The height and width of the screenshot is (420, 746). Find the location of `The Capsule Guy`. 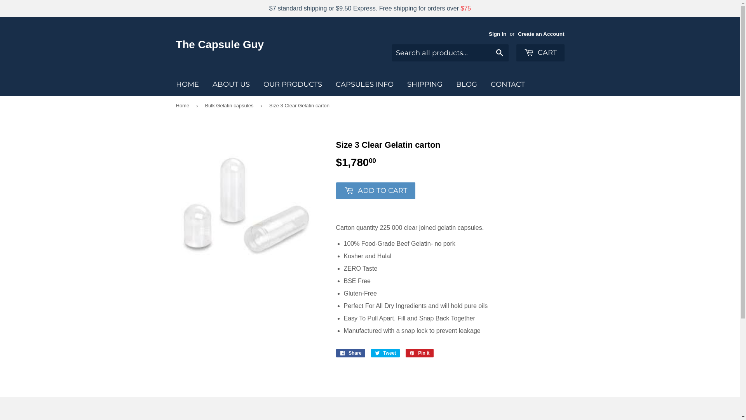

The Capsule Guy is located at coordinates (273, 45).